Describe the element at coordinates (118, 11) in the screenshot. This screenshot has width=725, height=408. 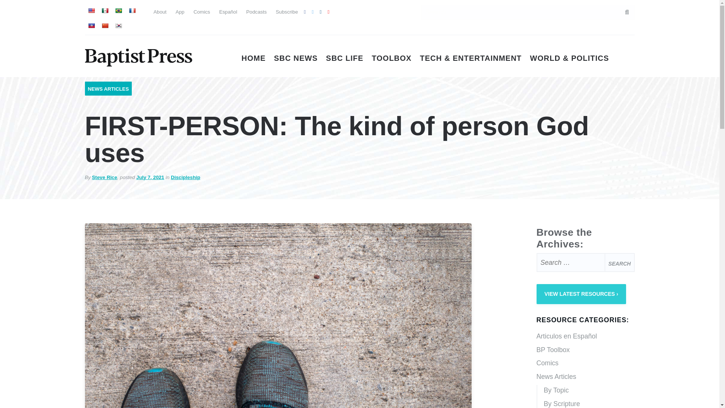
I see `Portuguese` at that location.